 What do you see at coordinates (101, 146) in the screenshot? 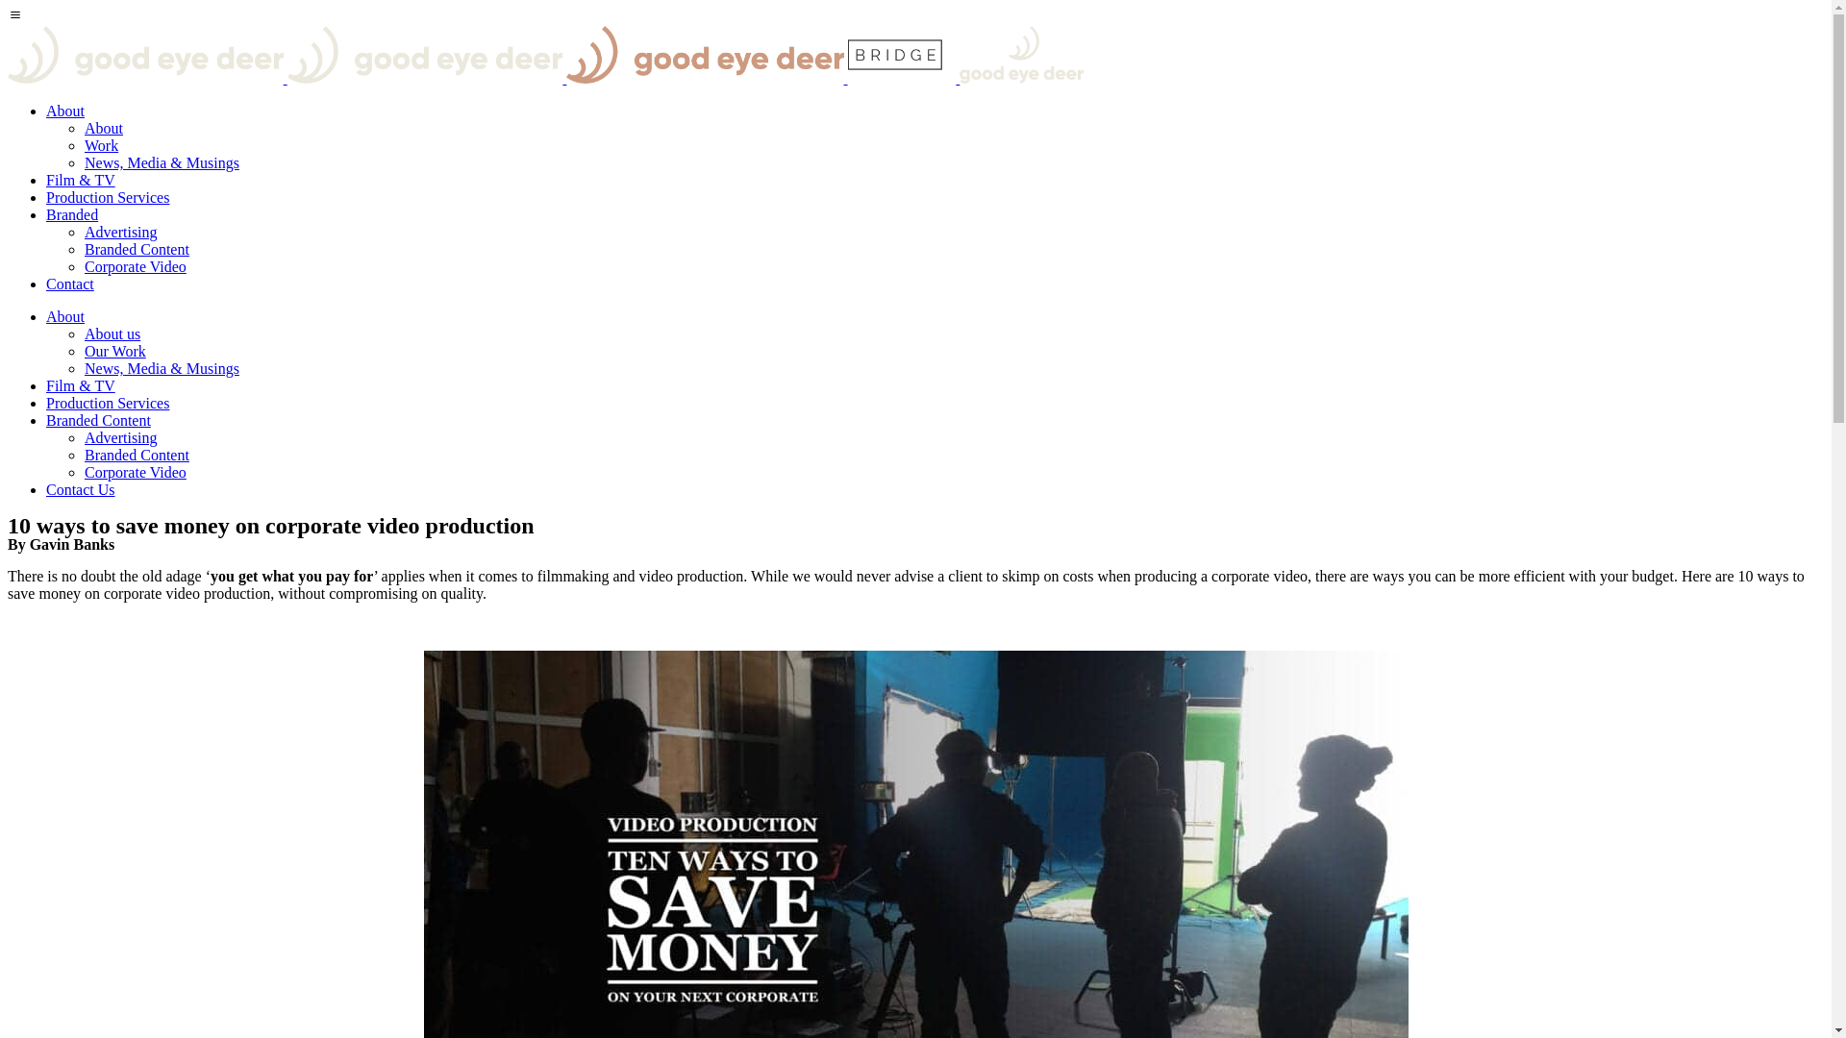
I see `Work` at bounding box center [101, 146].